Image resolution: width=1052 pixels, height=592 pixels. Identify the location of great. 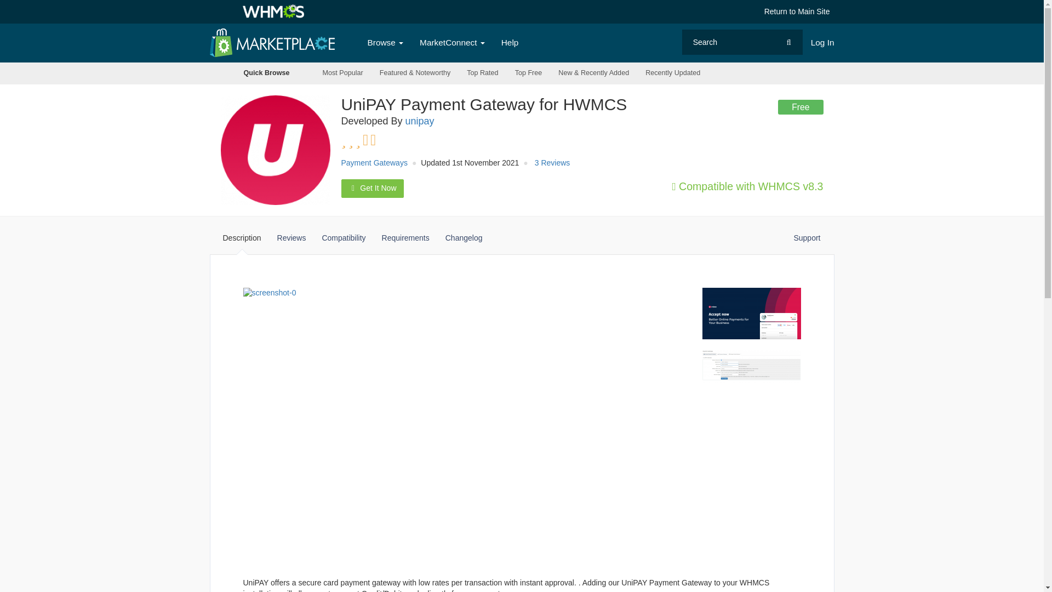
(386, 140).